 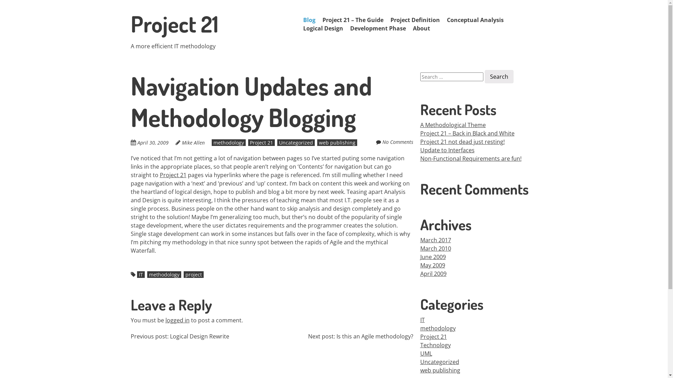 I want to click on logged in, so click(x=177, y=320).